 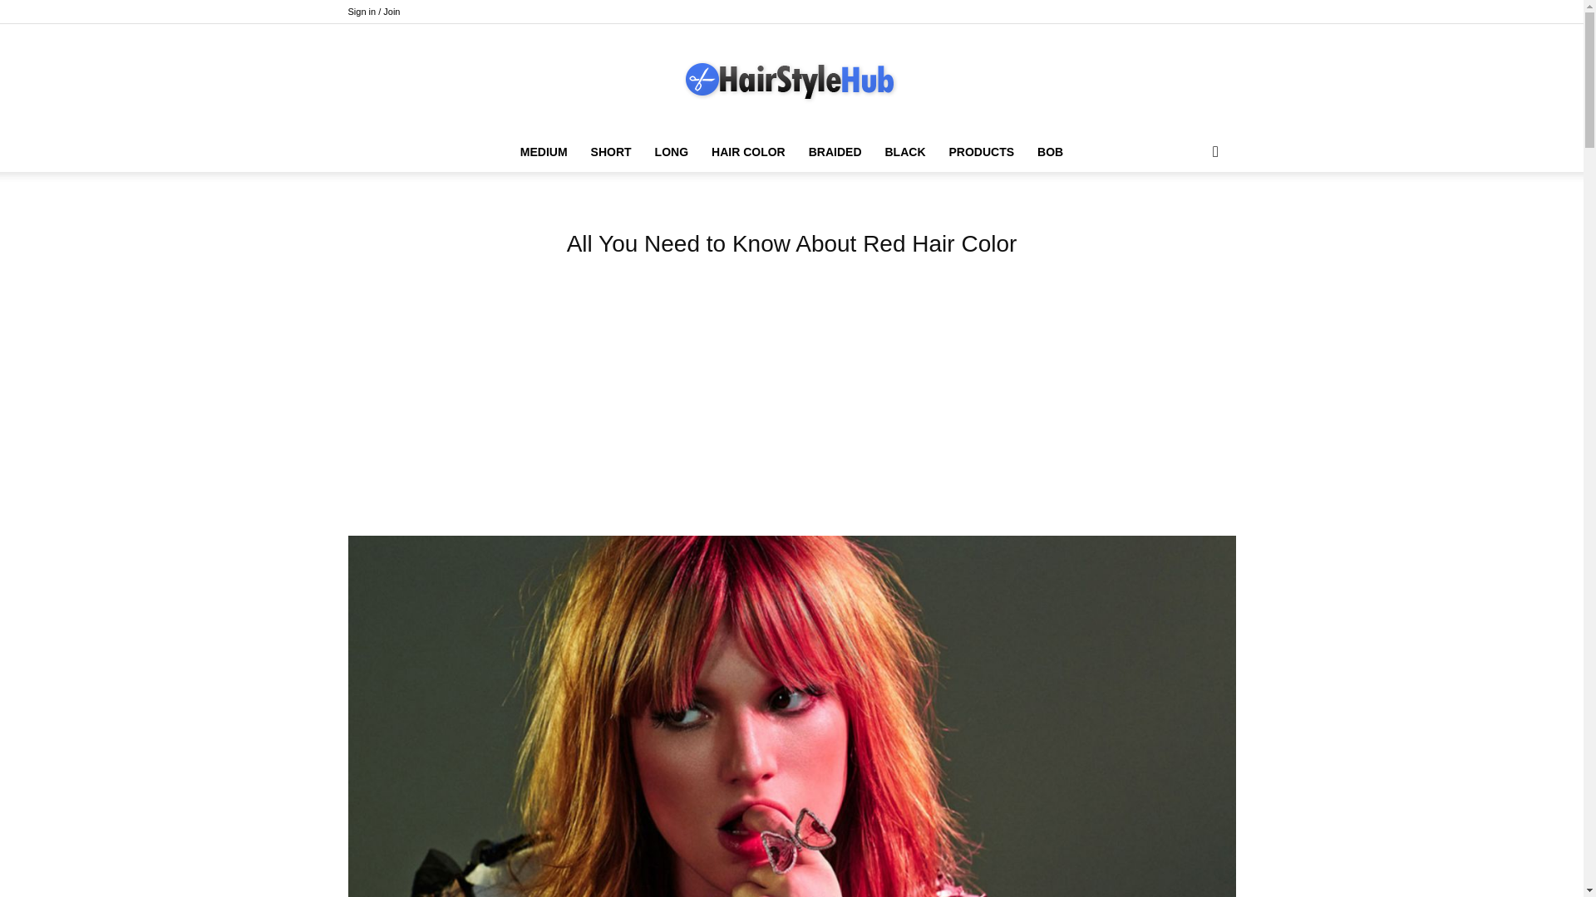 What do you see at coordinates (904, 151) in the screenshot?
I see `BLACK` at bounding box center [904, 151].